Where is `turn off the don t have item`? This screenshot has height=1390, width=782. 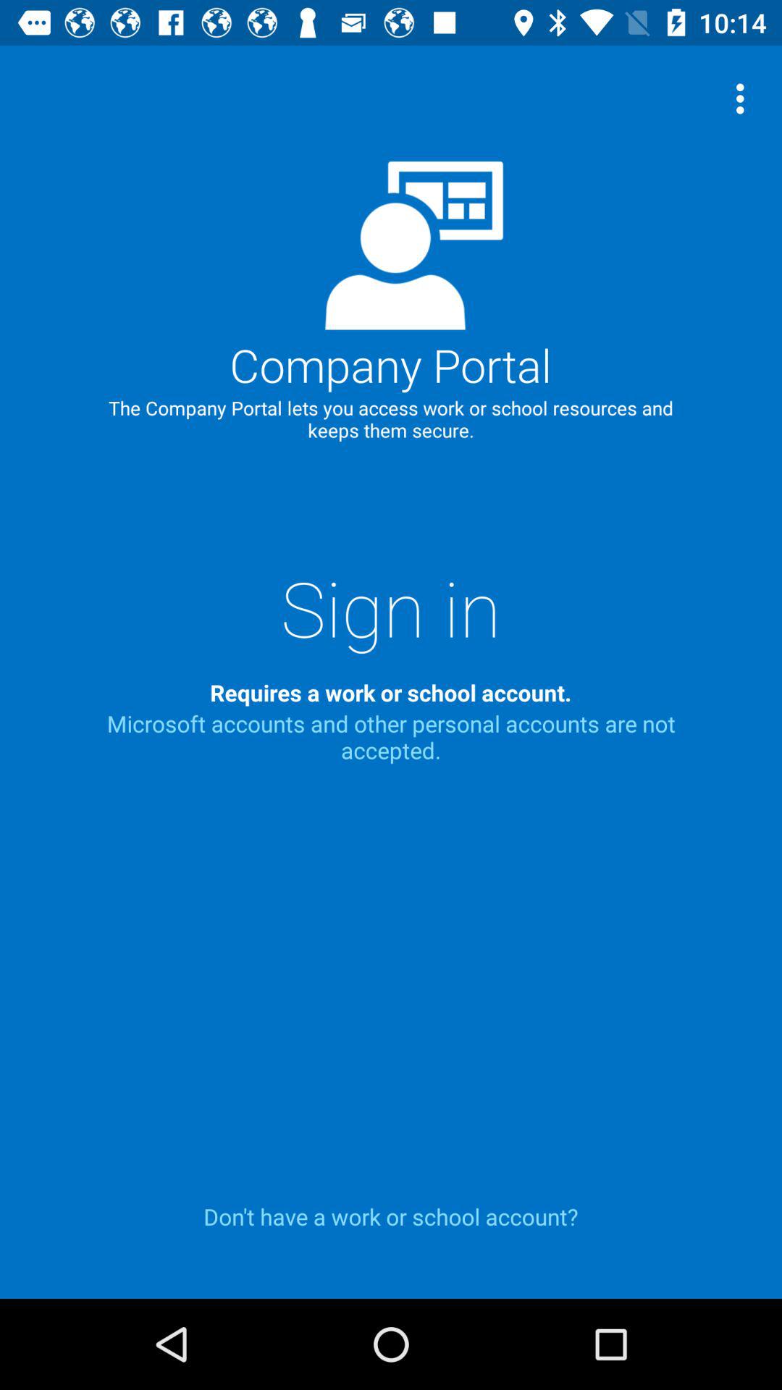 turn off the don t have item is located at coordinates (391, 1216).